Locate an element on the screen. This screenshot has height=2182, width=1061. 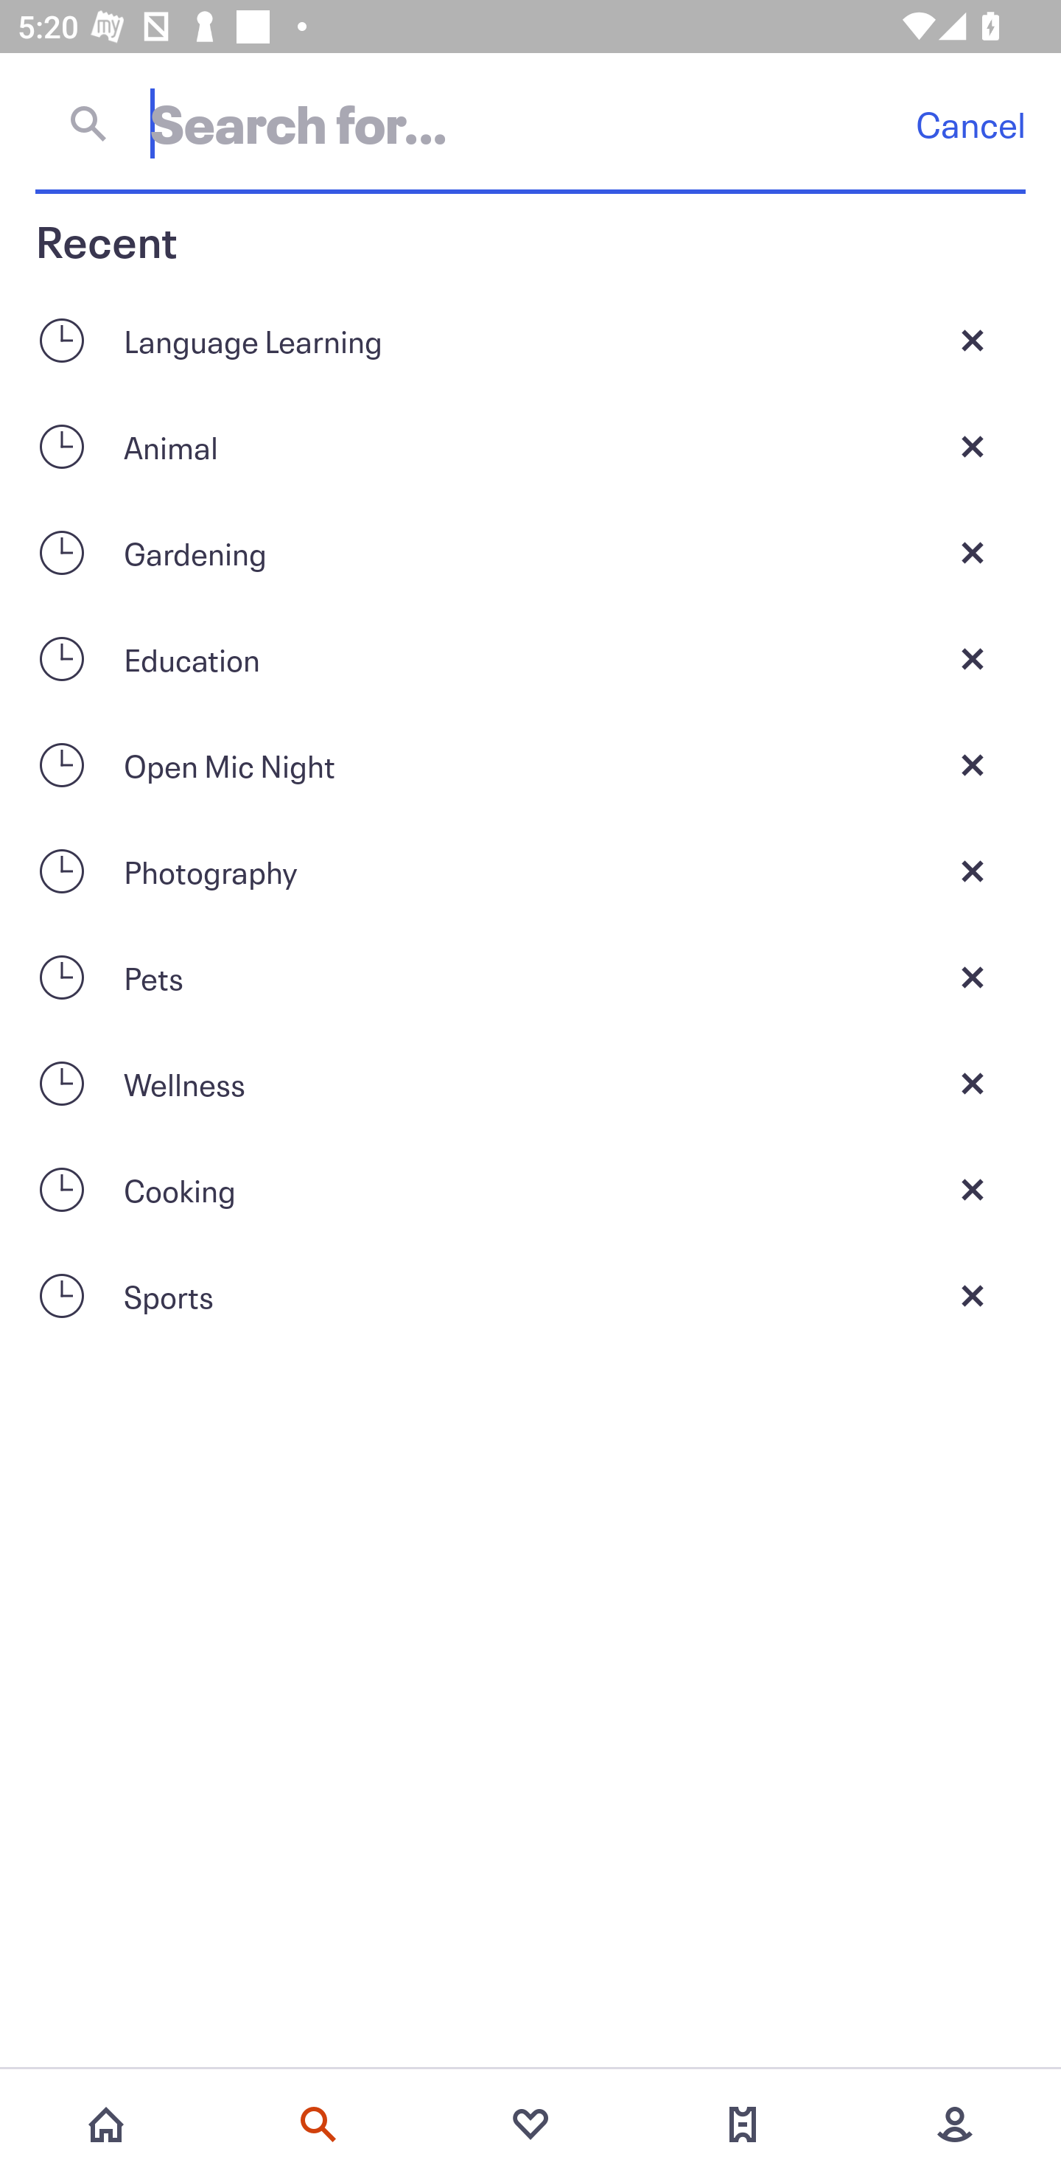
Pets Close current screen is located at coordinates (530, 977).